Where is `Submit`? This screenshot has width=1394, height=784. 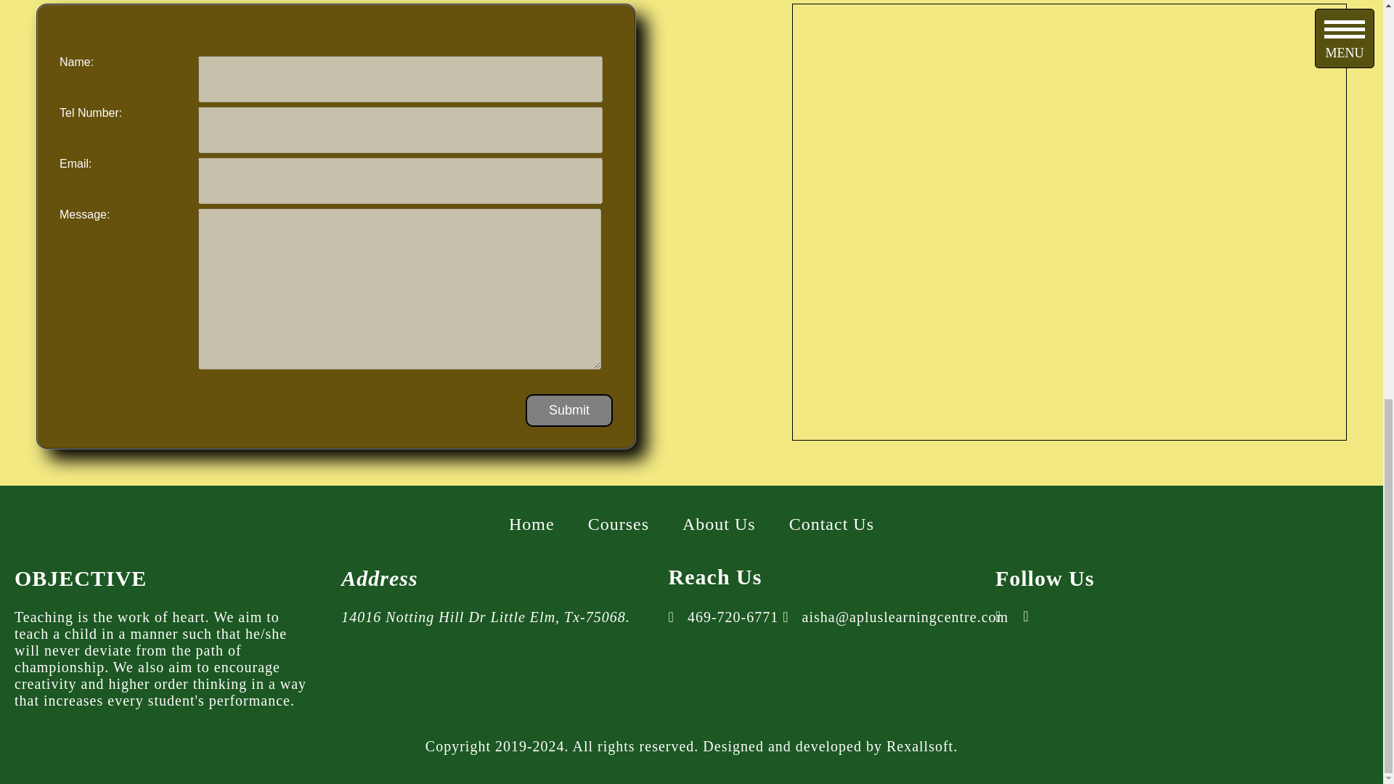
Submit is located at coordinates (569, 409).